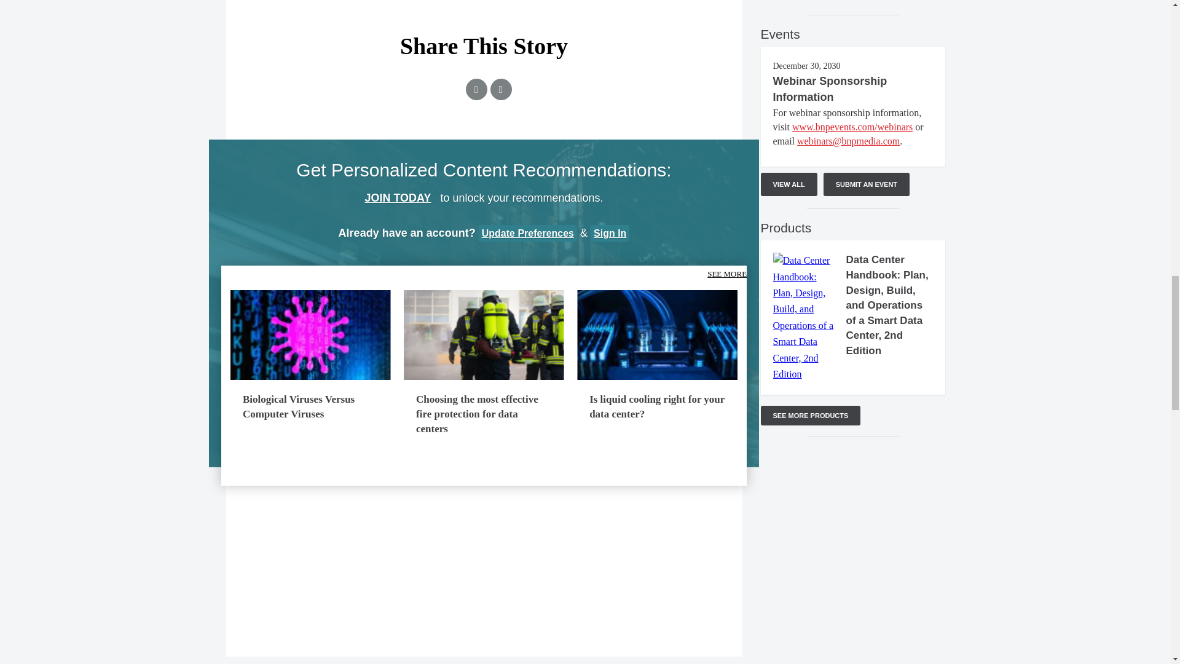  I want to click on Interaction questions, so click(484, 563).